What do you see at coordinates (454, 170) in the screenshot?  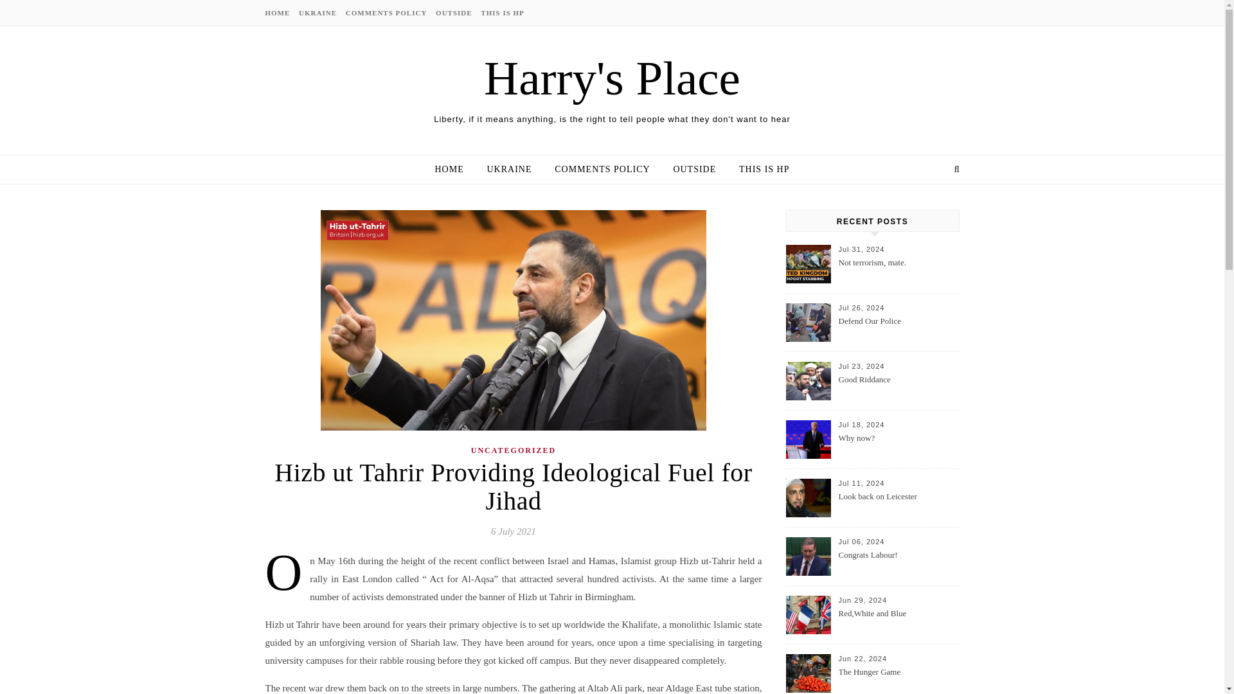 I see `HOME` at bounding box center [454, 170].